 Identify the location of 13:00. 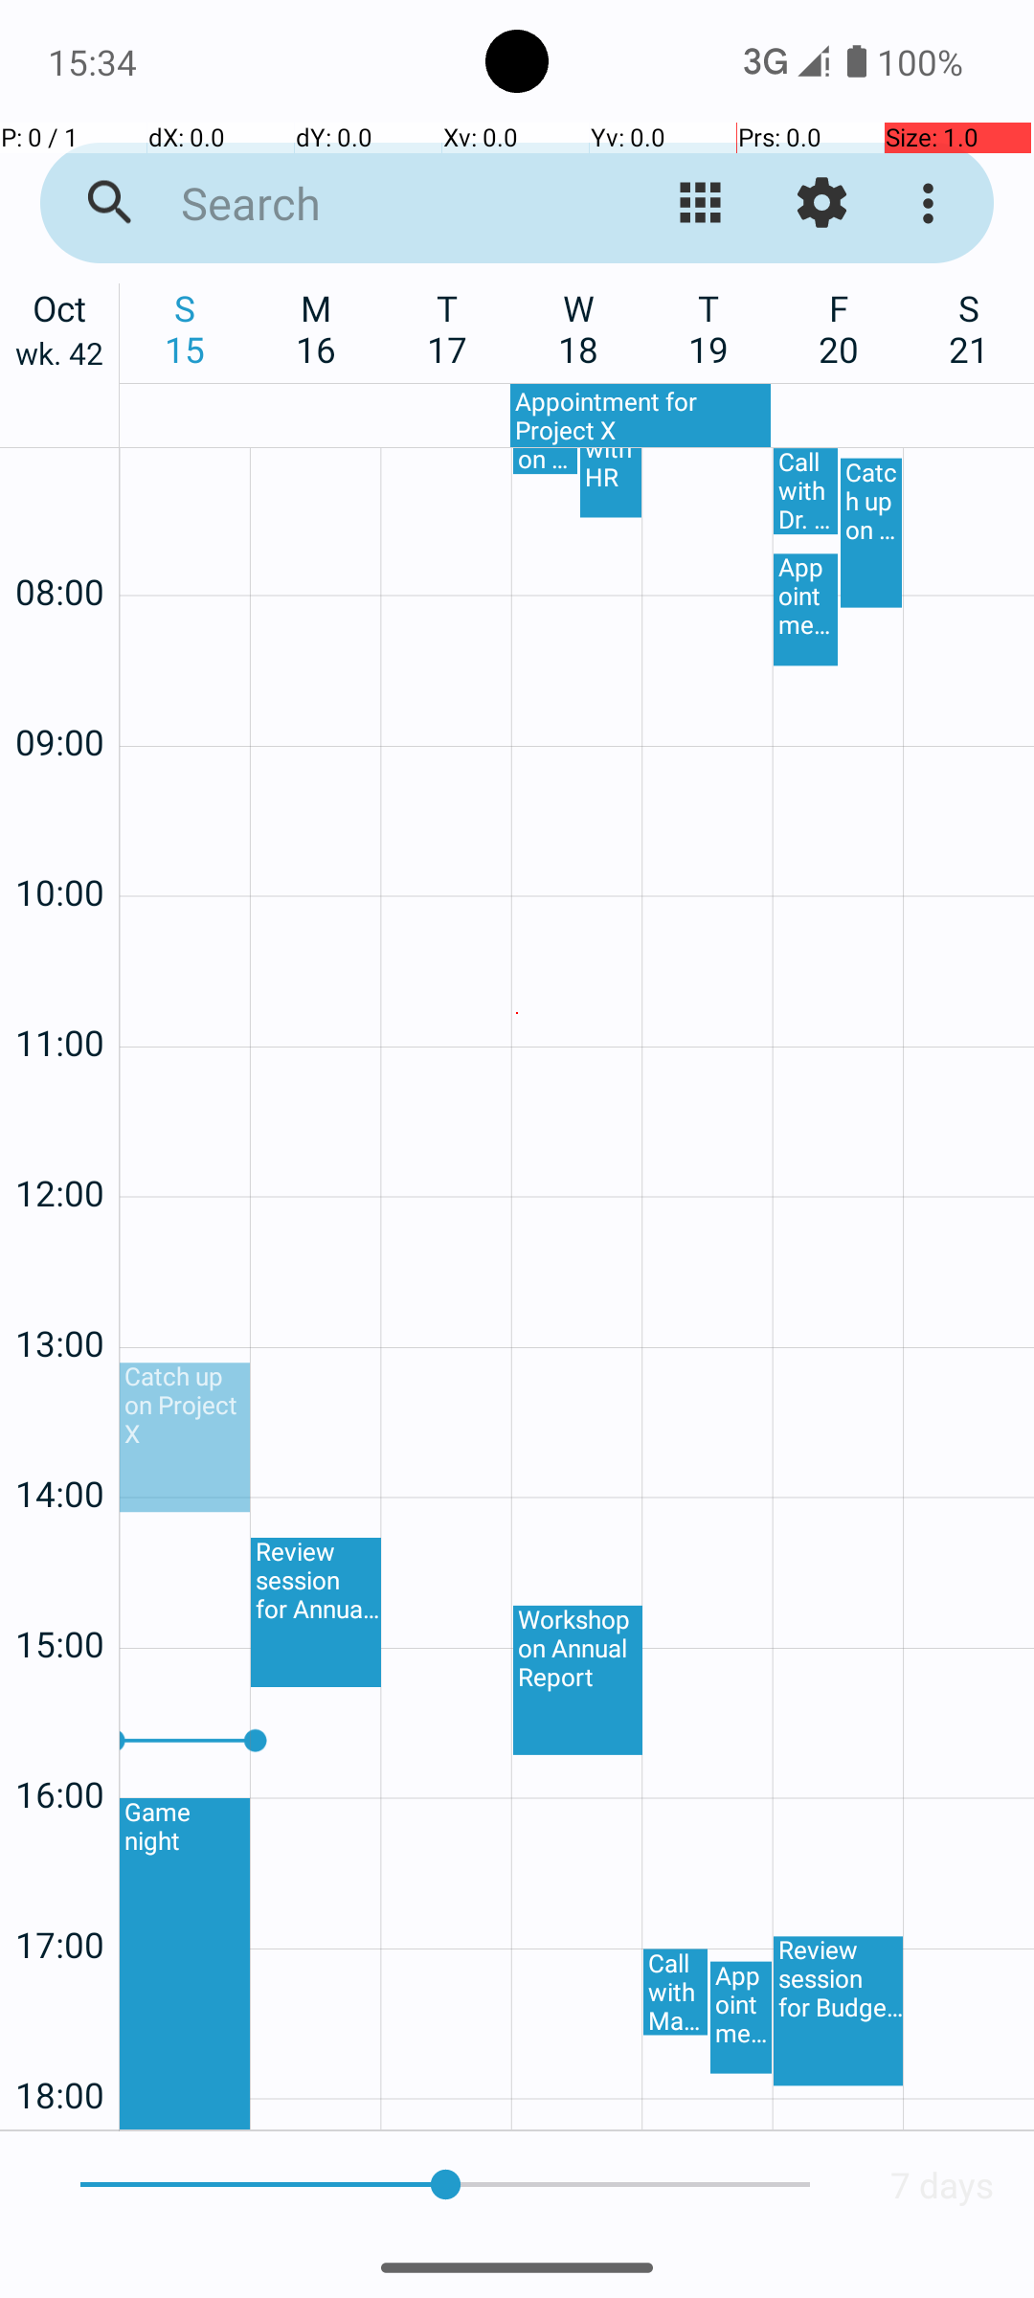
(59, 1293).